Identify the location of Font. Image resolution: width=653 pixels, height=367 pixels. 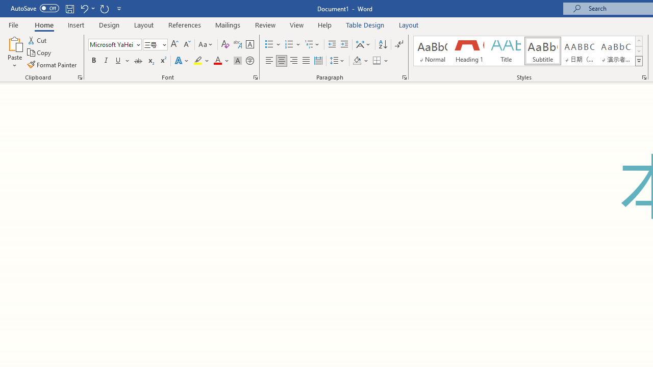
(114, 45).